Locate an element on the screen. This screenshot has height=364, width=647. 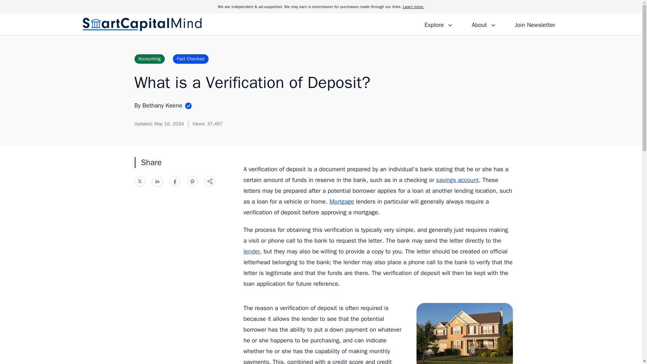
Explore is located at coordinates (439, 24).